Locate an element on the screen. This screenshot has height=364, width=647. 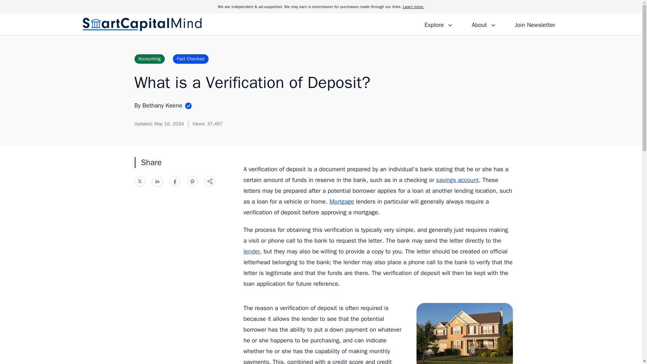
Explore is located at coordinates (439, 24).